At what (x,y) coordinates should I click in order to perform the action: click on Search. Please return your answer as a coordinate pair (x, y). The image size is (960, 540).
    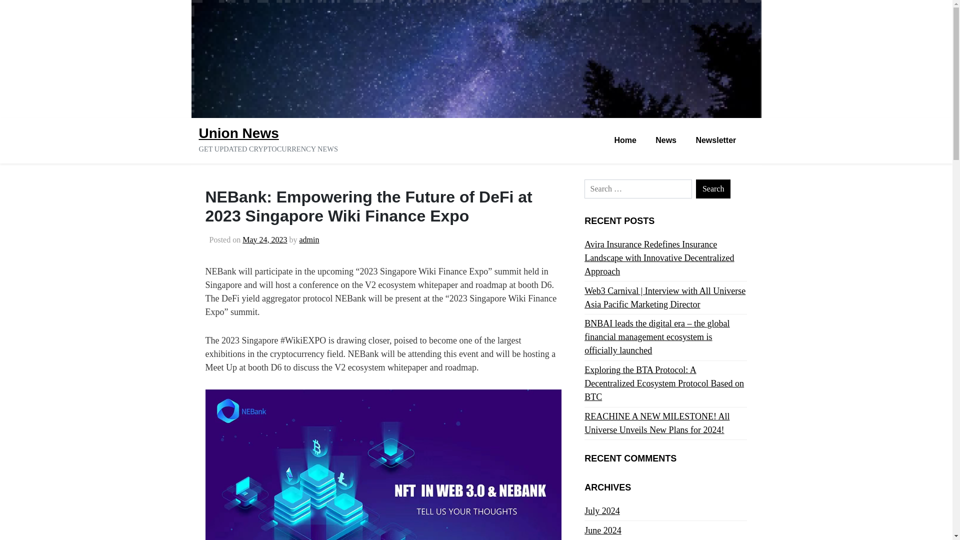
    Looking at the image, I should click on (713, 189).